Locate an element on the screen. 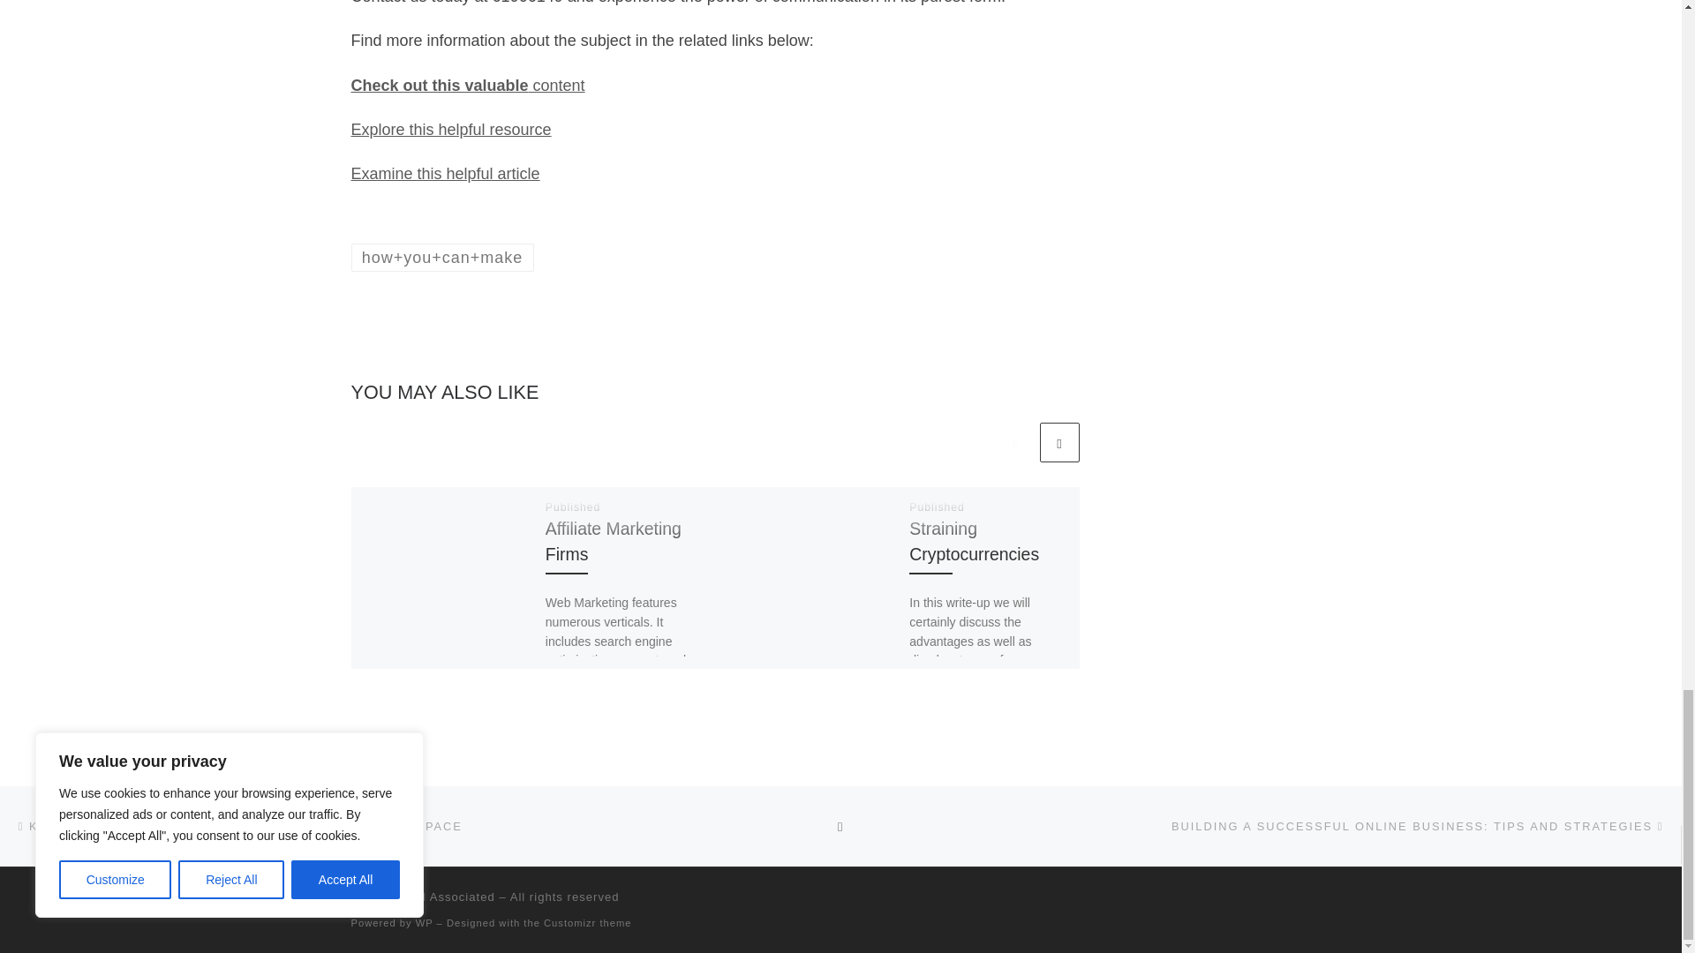 This screenshot has height=953, width=1695. Check out this valuable content is located at coordinates (468, 85).